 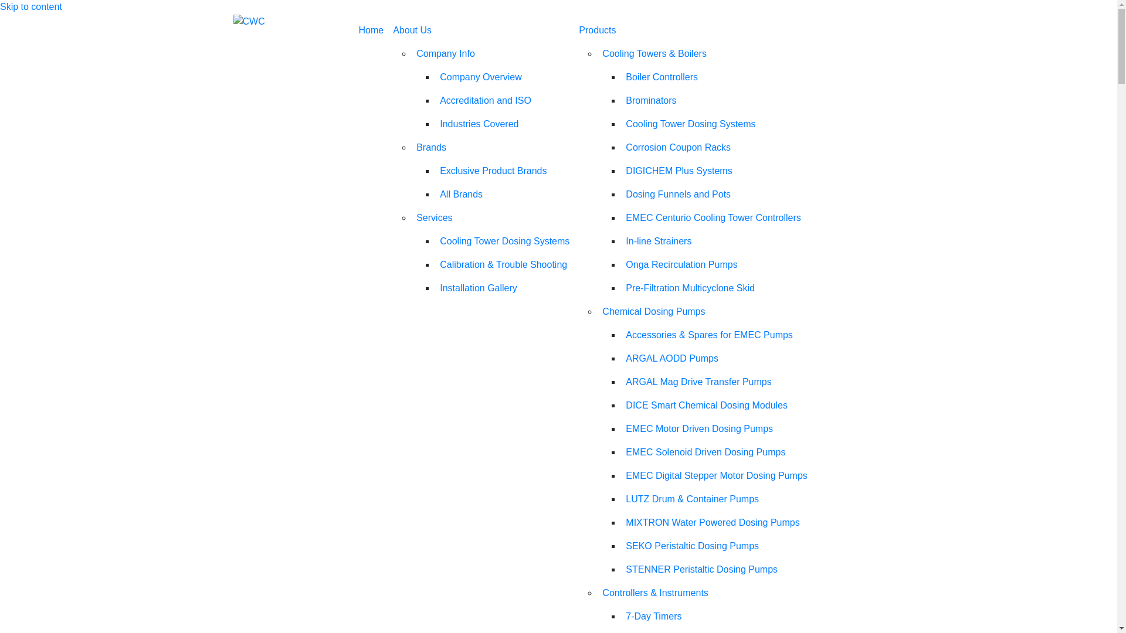 What do you see at coordinates (717, 195) in the screenshot?
I see `Dosing Funnels and Pots` at bounding box center [717, 195].